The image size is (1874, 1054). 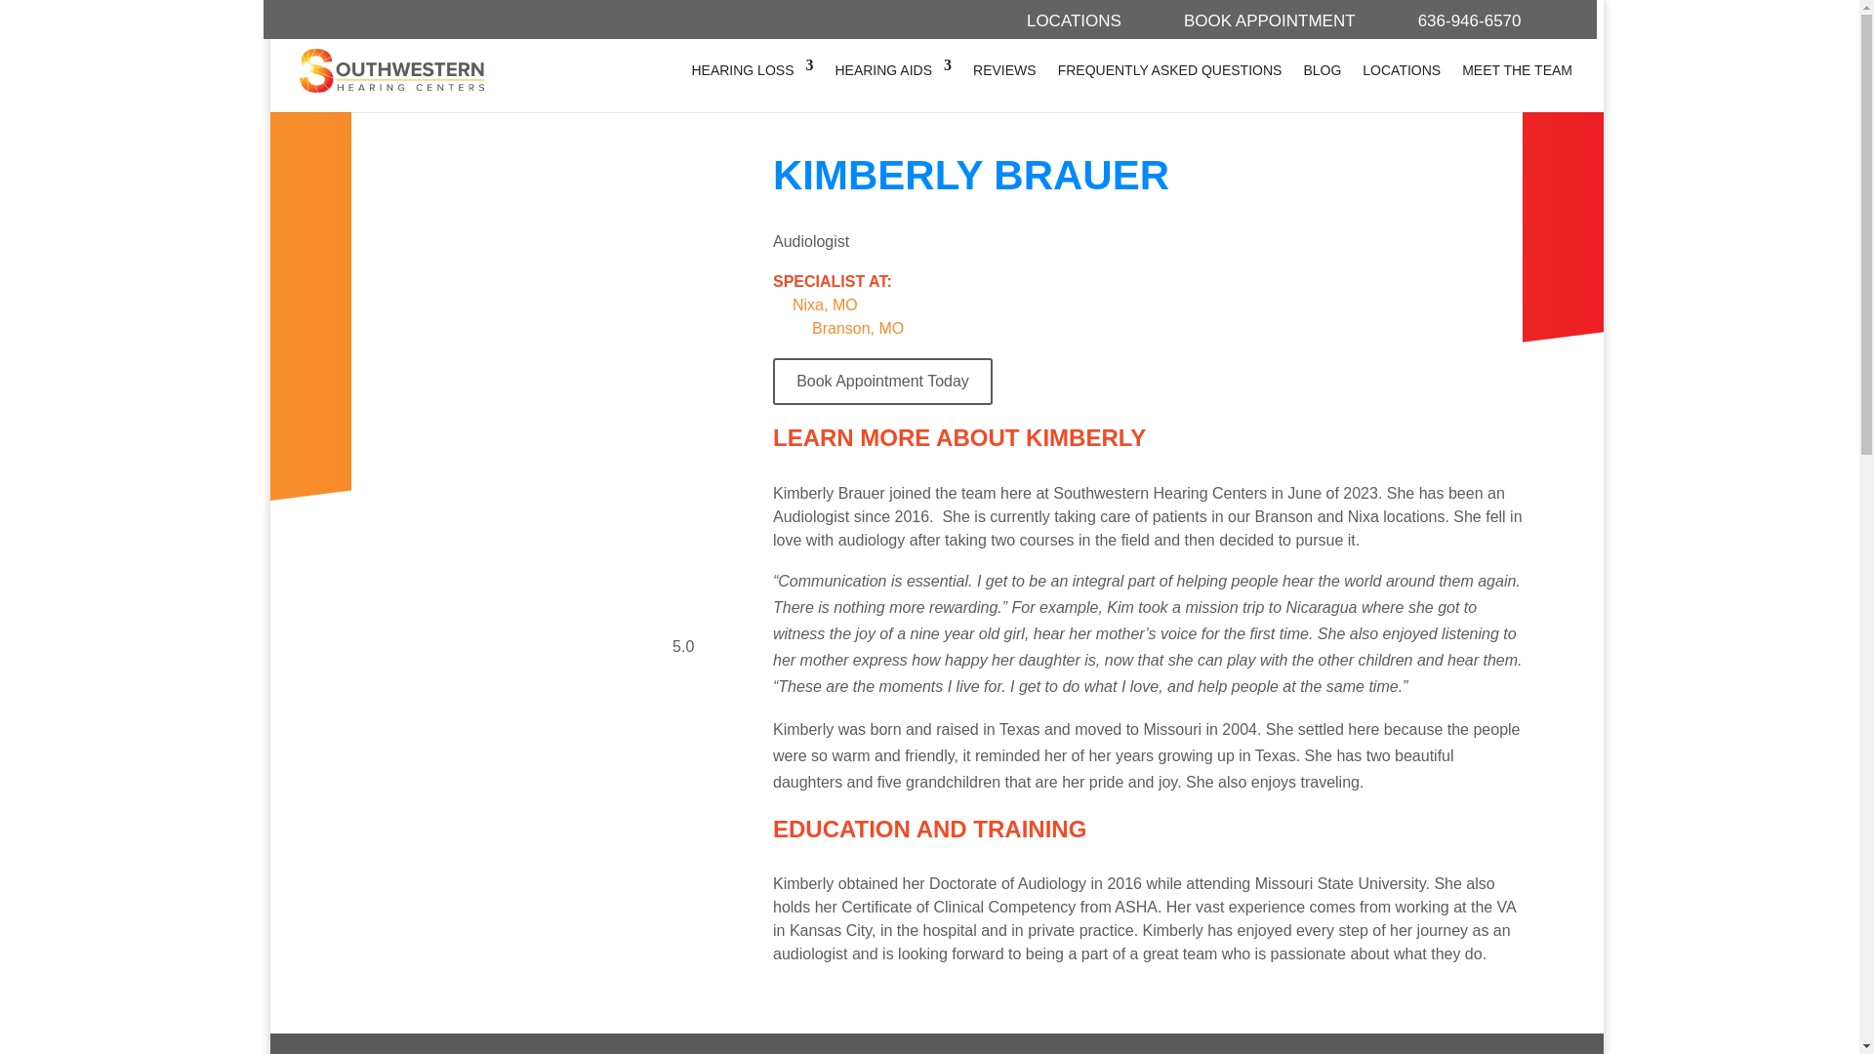 I want to click on BLOG, so click(x=1322, y=70).